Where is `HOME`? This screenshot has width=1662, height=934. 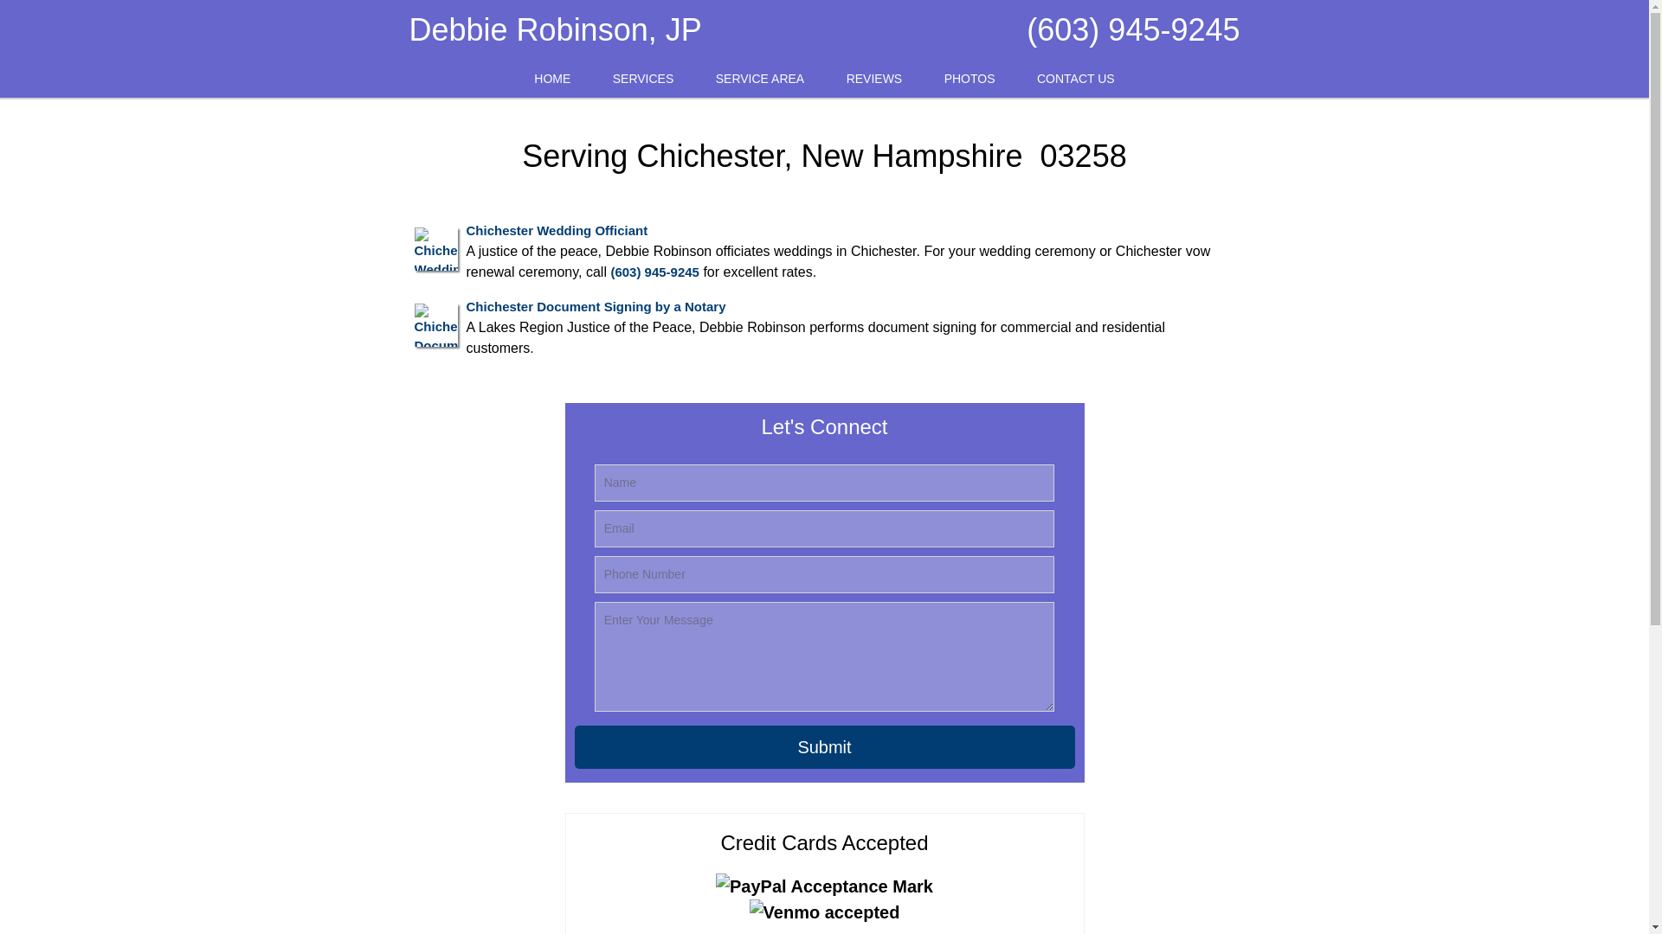
HOME is located at coordinates (552, 80).